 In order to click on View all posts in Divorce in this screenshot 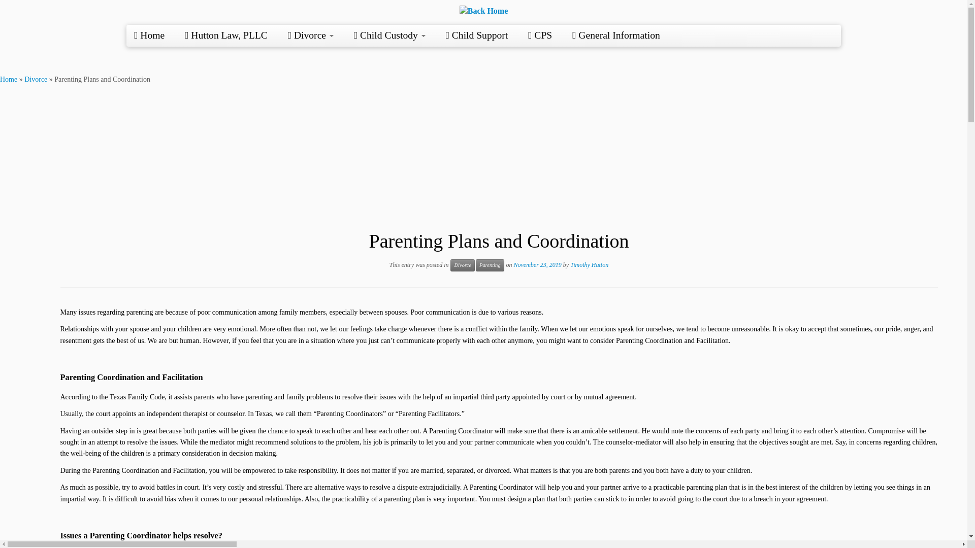, I will do `click(462, 265)`.